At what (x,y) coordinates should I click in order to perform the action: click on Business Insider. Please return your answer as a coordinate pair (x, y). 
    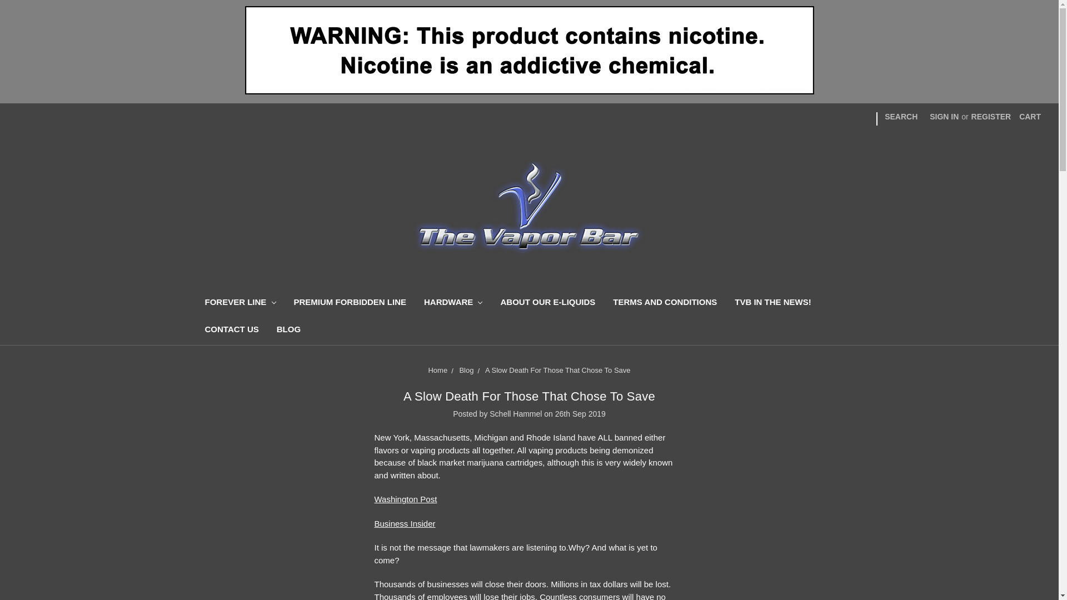
    Looking at the image, I should click on (405, 523).